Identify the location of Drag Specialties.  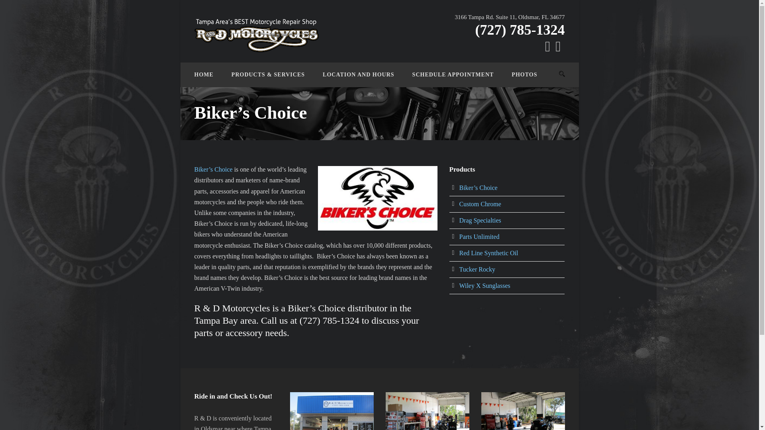
(480, 220).